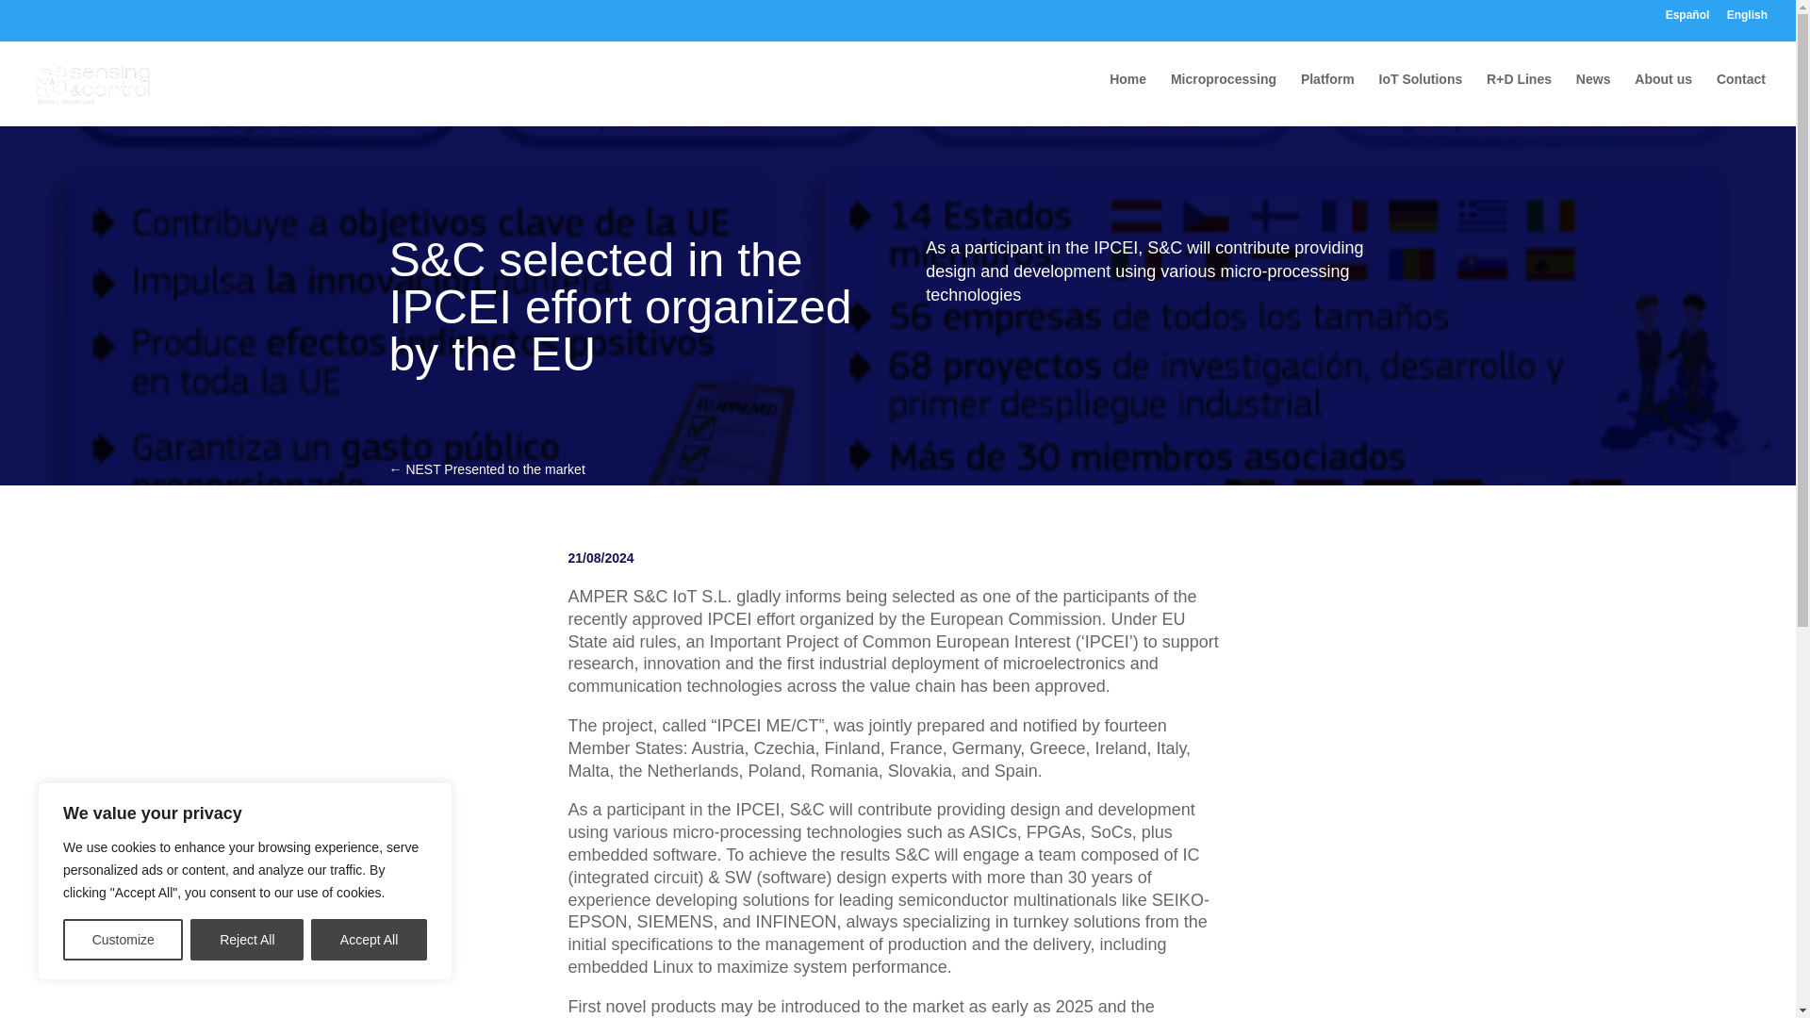 The height and width of the screenshot is (1018, 1810). I want to click on Customize, so click(123, 940).